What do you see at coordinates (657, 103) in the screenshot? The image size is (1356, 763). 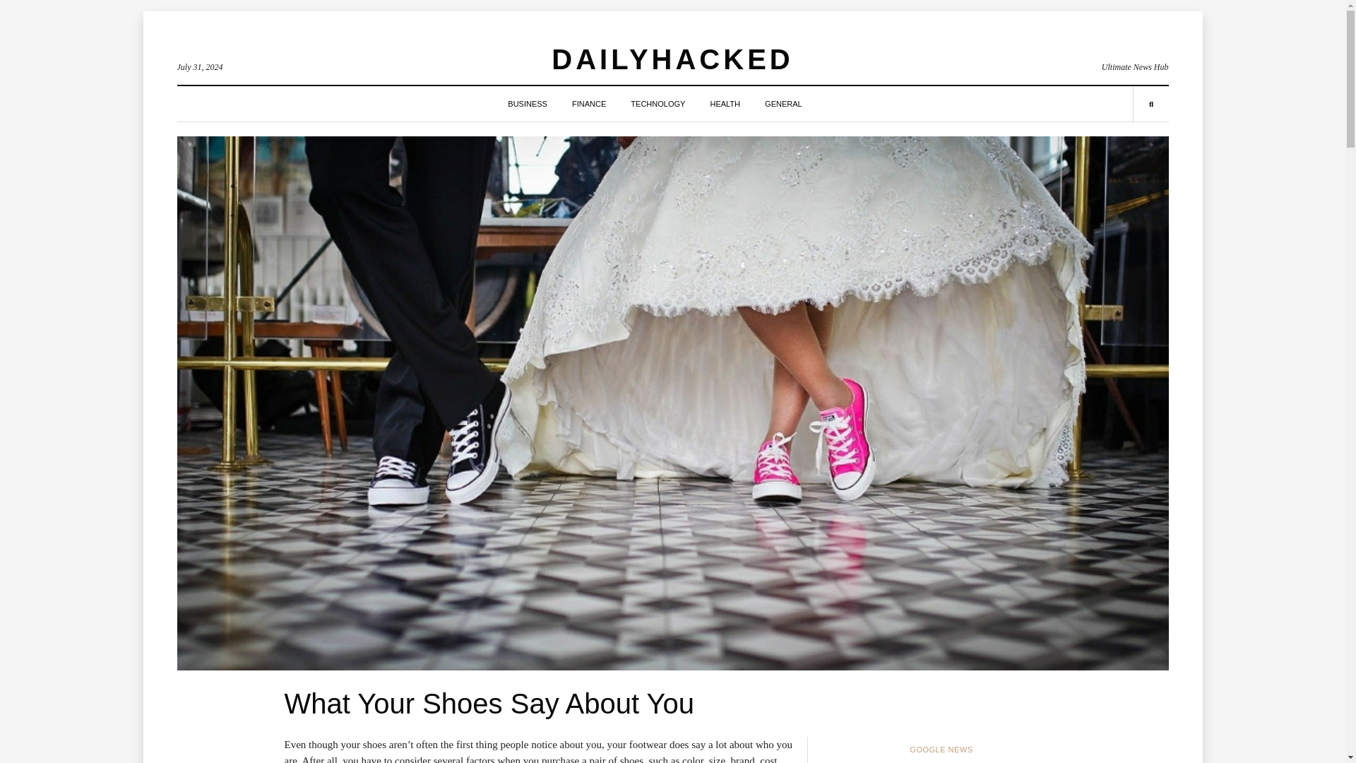 I see `TECHNOLOGY` at bounding box center [657, 103].